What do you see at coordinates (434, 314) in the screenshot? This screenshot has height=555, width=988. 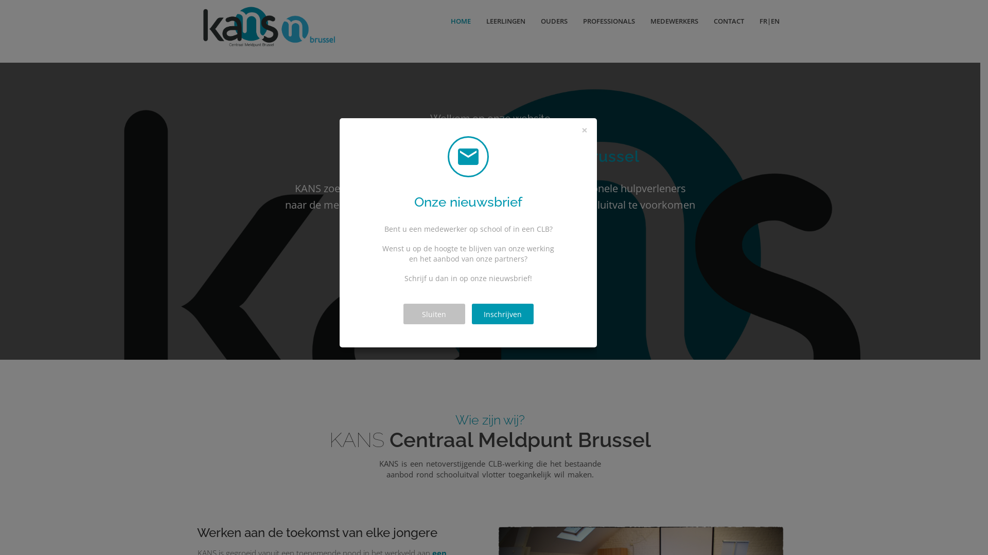 I see `Sluiten` at bounding box center [434, 314].